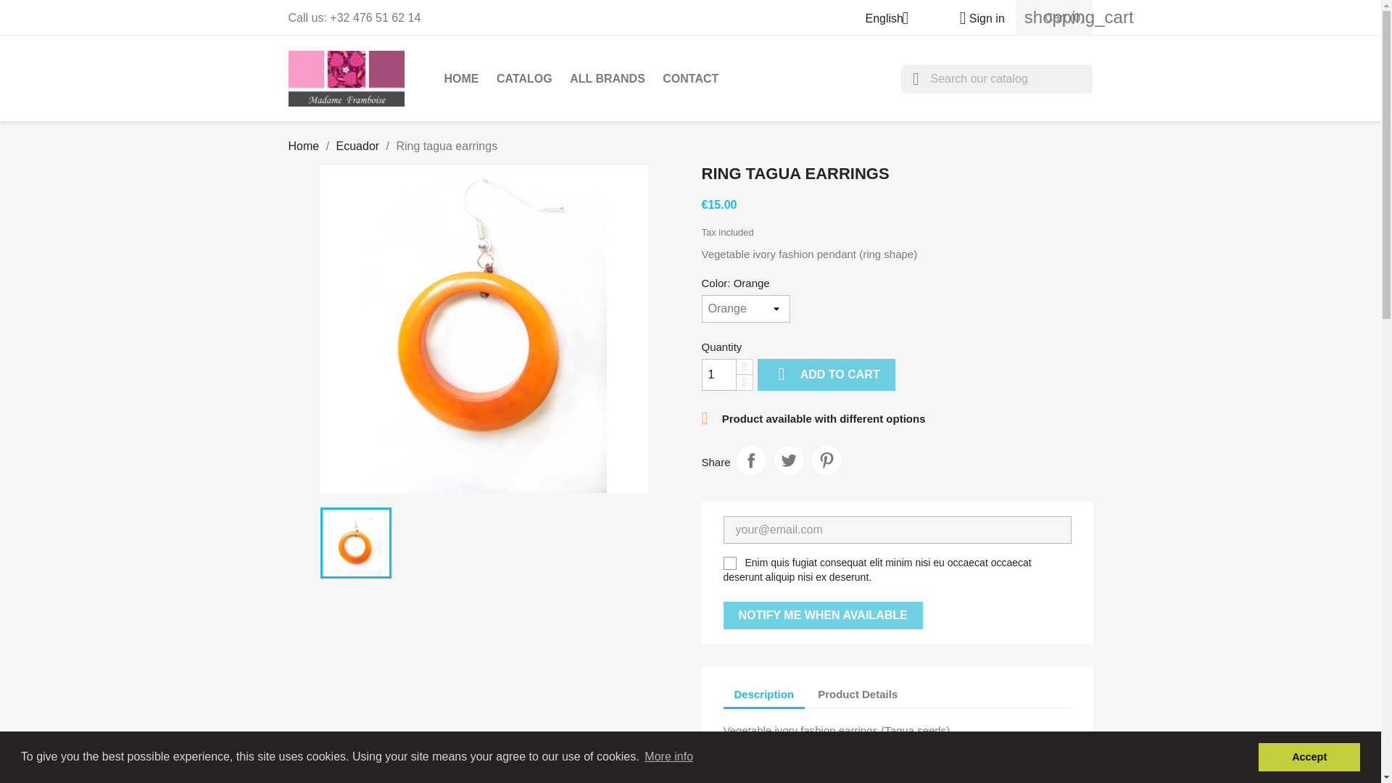  I want to click on More info, so click(668, 757).